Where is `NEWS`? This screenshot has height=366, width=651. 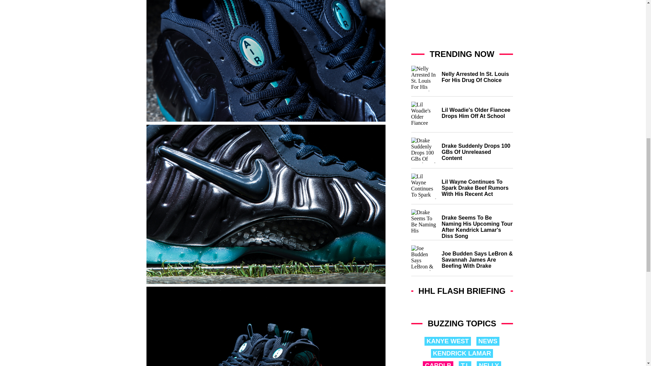
NEWS is located at coordinates (488, 341).